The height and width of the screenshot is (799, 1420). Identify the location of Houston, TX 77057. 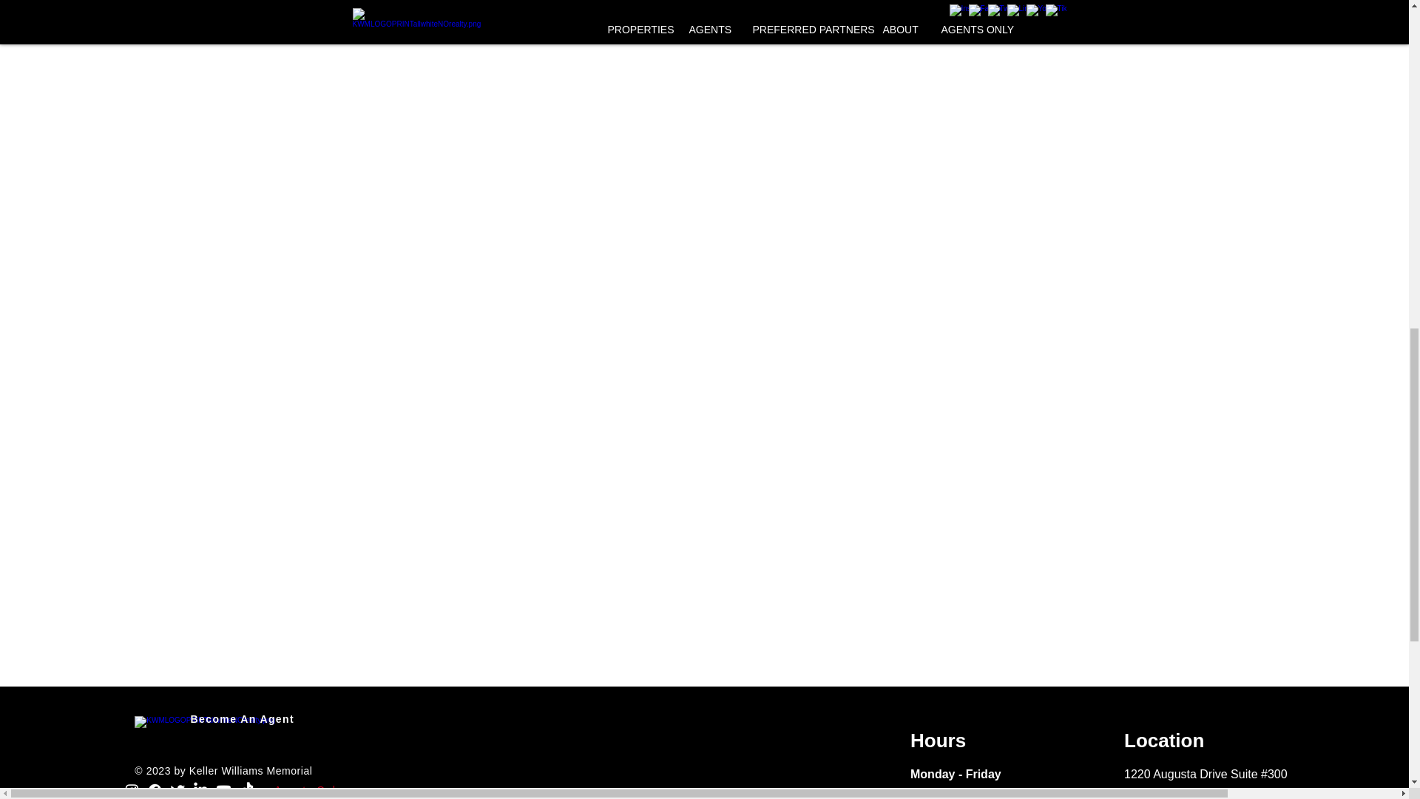
(1175, 795).